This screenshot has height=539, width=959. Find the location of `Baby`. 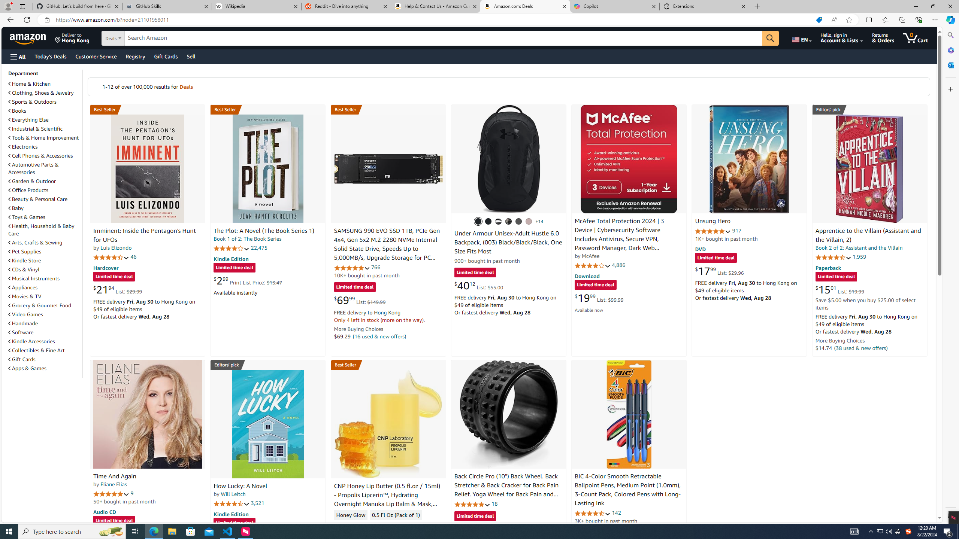

Baby is located at coordinates (45, 208).